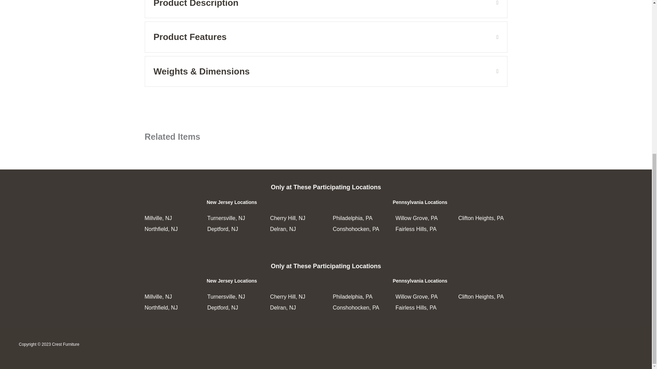 The width and height of the screenshot is (657, 369). I want to click on Collapse, so click(492, 5).